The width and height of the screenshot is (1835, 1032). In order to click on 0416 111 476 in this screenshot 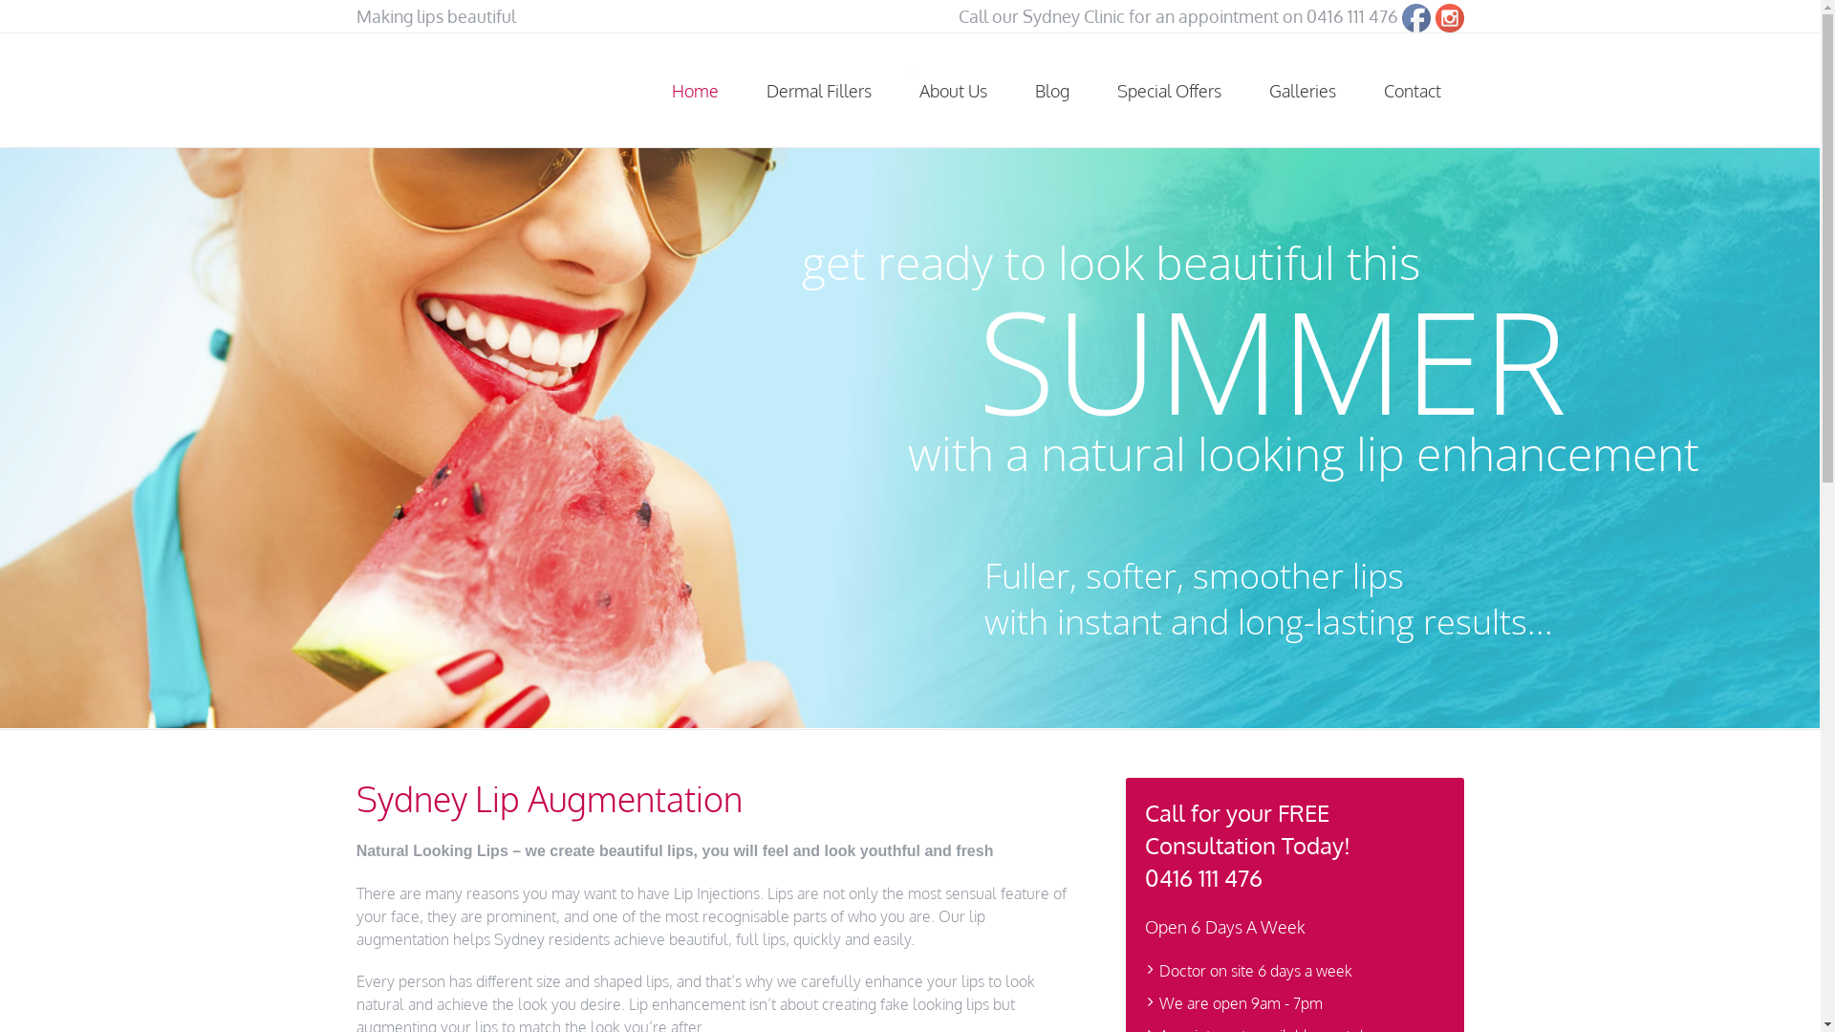, I will do `click(1352, 16)`.